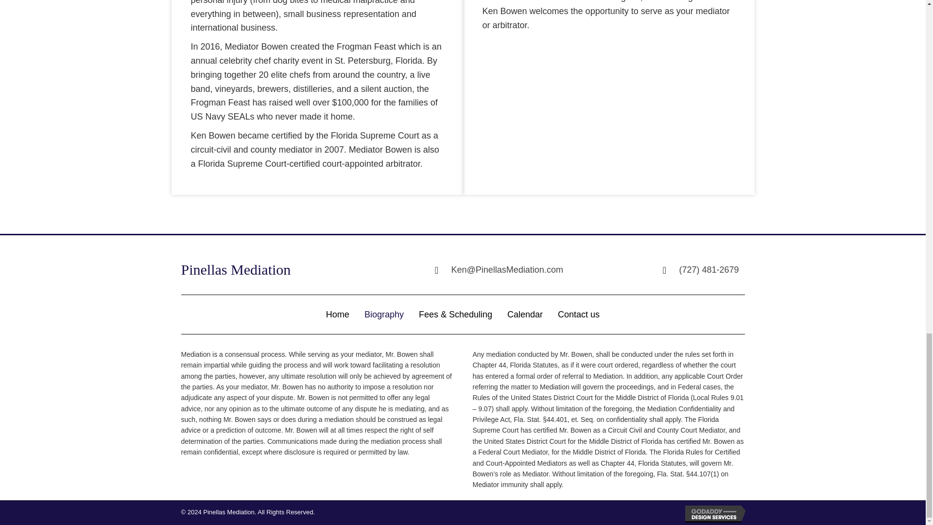 This screenshot has height=525, width=933. I want to click on Contact us, so click(578, 315).